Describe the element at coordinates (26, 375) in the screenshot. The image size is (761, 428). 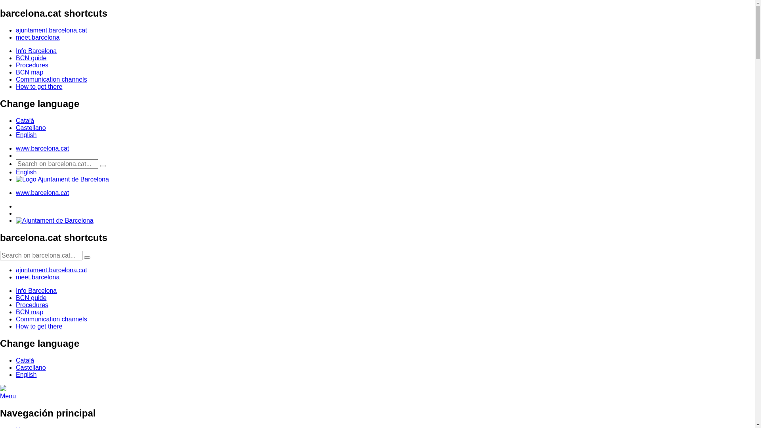
I see `English` at that location.